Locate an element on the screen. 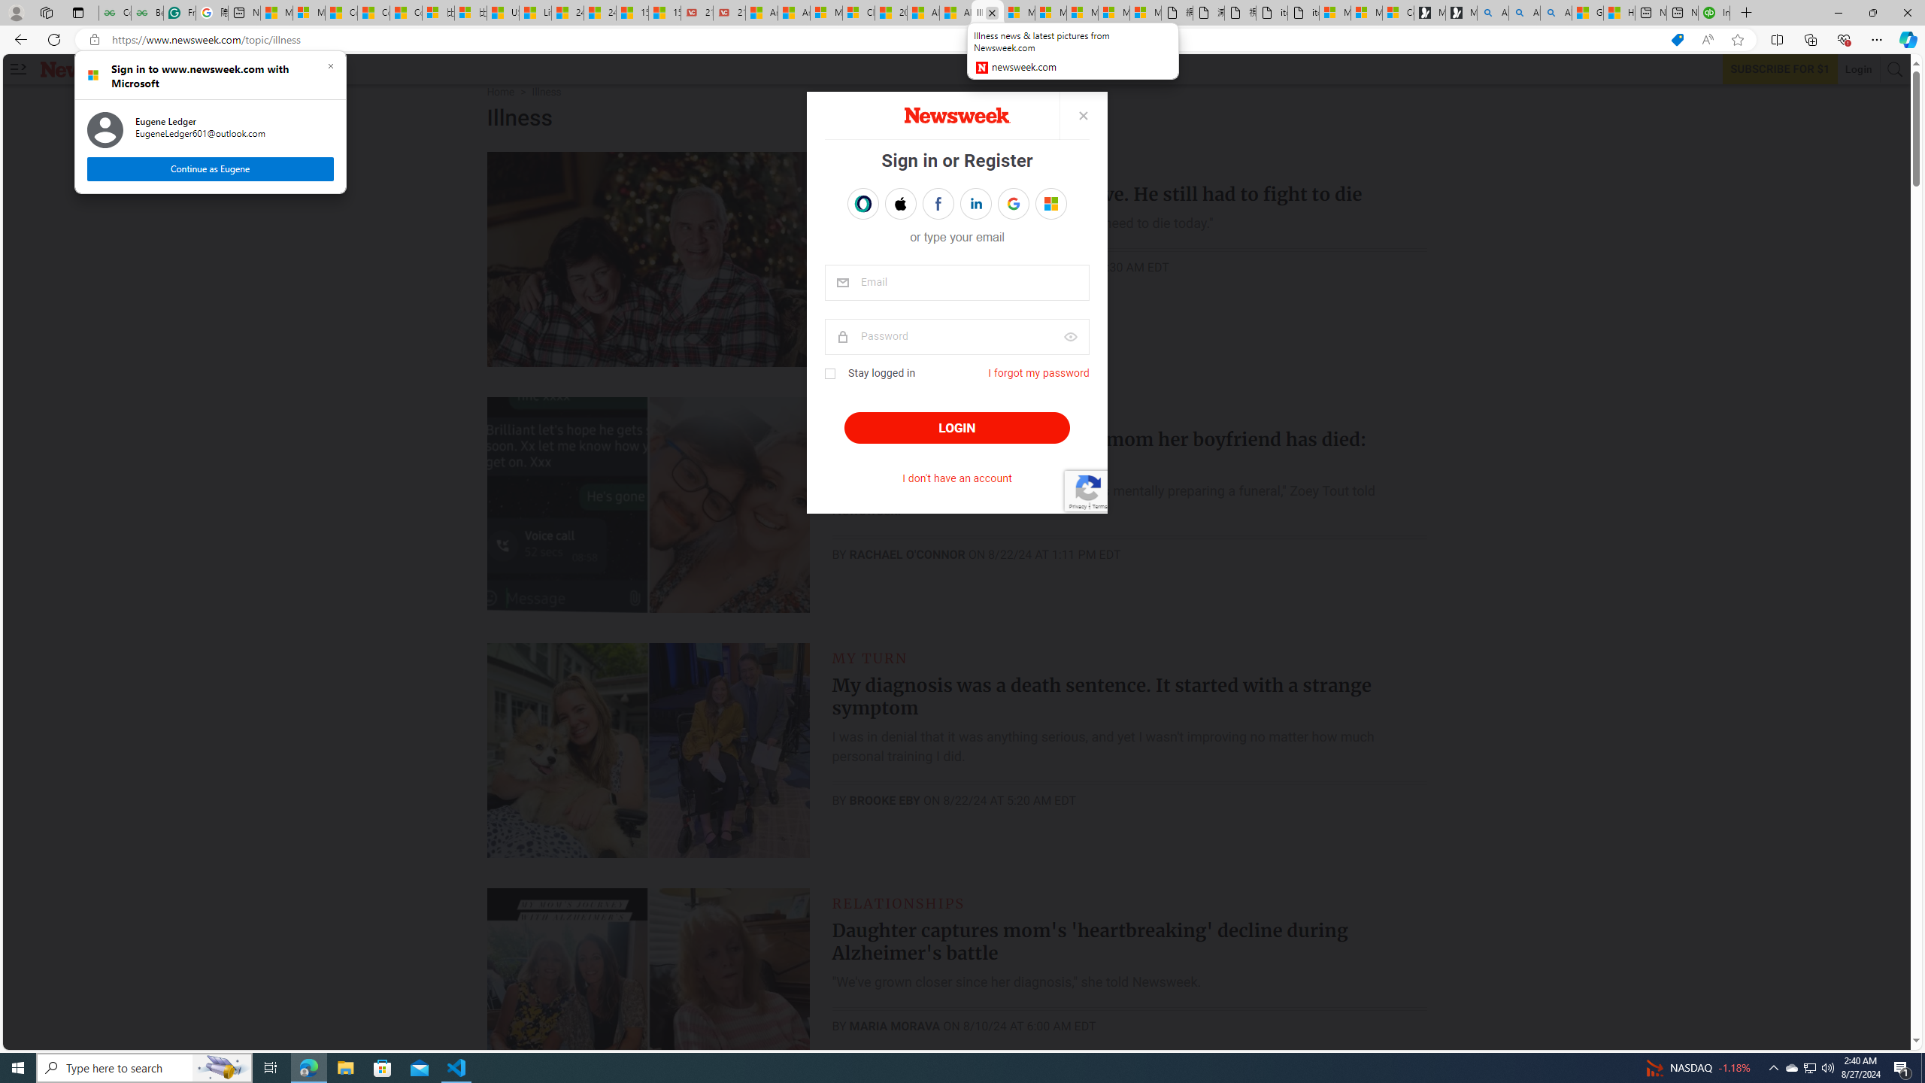 The width and height of the screenshot is (1925, 1083). I forgot my password is located at coordinates (1038, 373).